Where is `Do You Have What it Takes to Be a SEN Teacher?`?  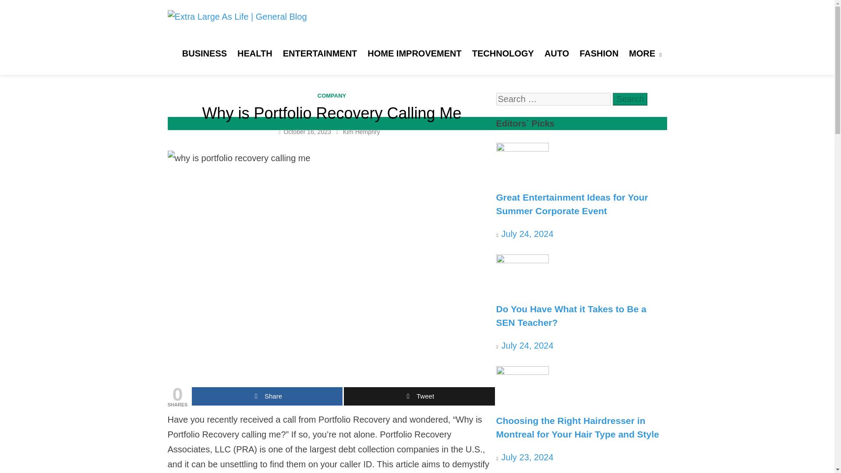 Do You Have What it Takes to Be a SEN Teacher? is located at coordinates (522, 260).